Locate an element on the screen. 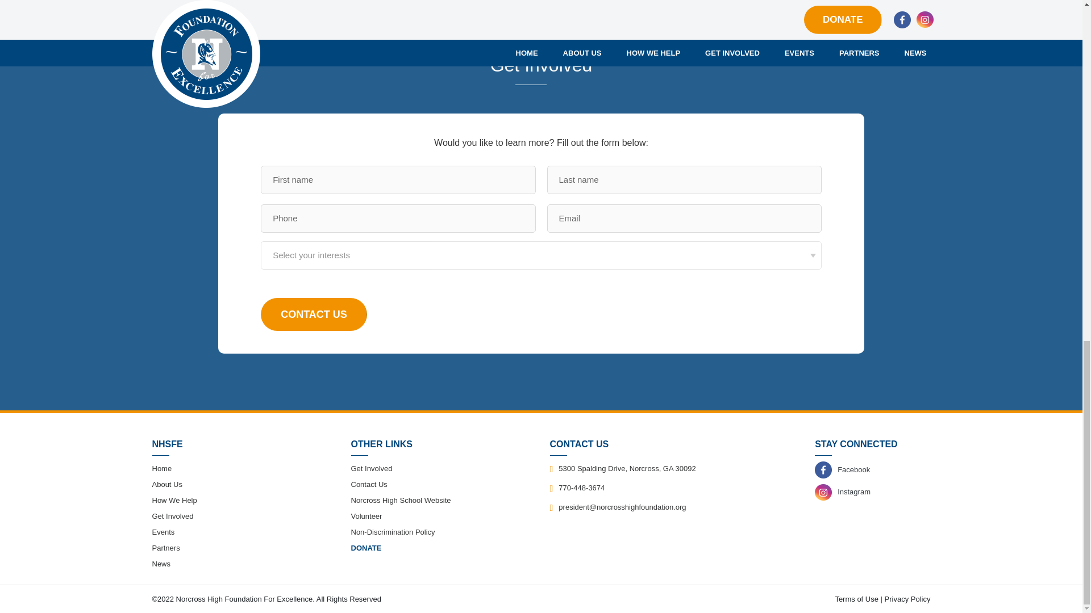 The height and width of the screenshot is (613, 1091). Get Involved is located at coordinates (173, 515).